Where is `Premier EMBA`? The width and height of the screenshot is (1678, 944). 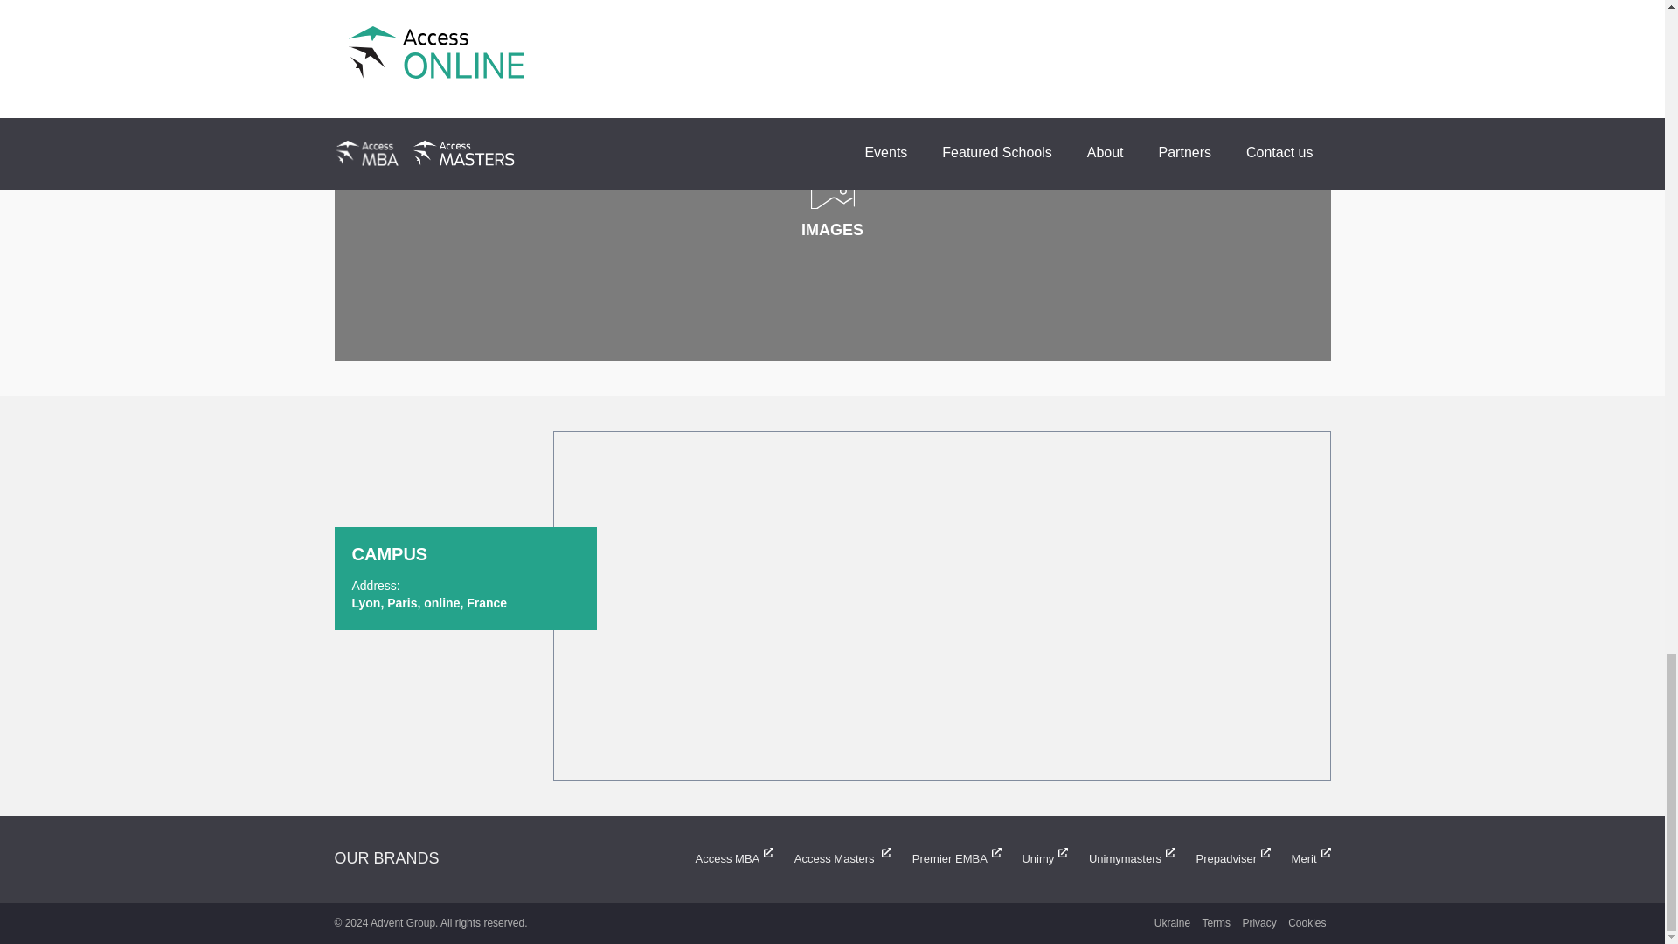 Premier EMBA is located at coordinates (947, 858).